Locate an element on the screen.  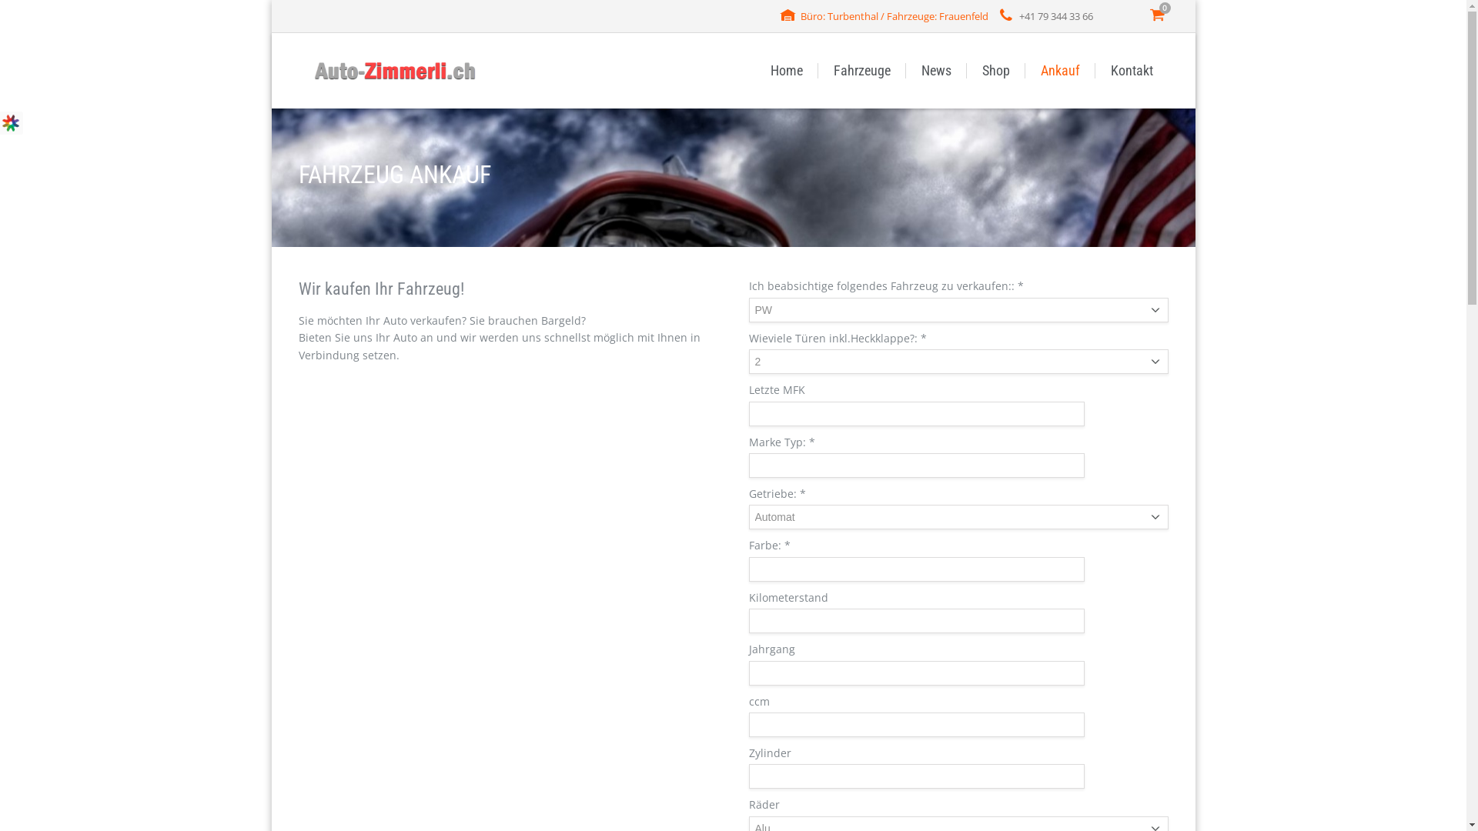
News is located at coordinates (936, 71).